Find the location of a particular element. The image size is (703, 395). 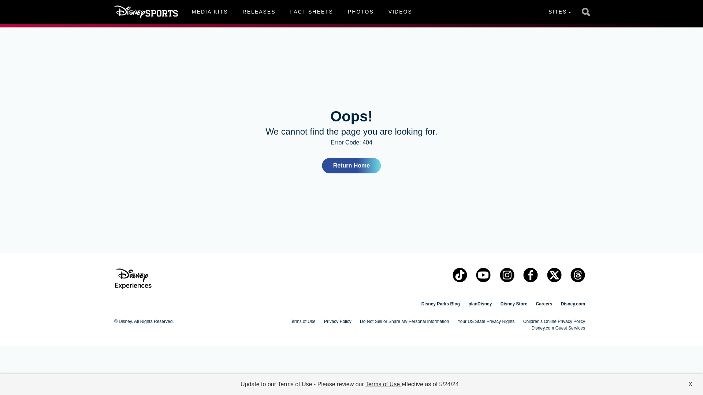

Skip to content is located at coordinates (19, 4).